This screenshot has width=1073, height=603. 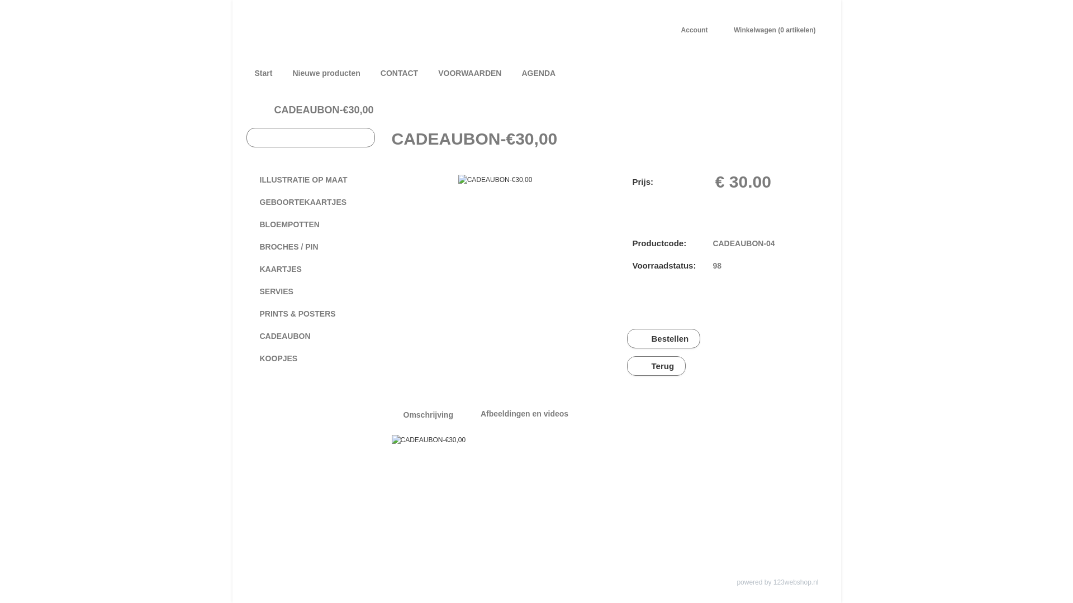 What do you see at coordinates (310, 336) in the screenshot?
I see `CADEAUBON` at bounding box center [310, 336].